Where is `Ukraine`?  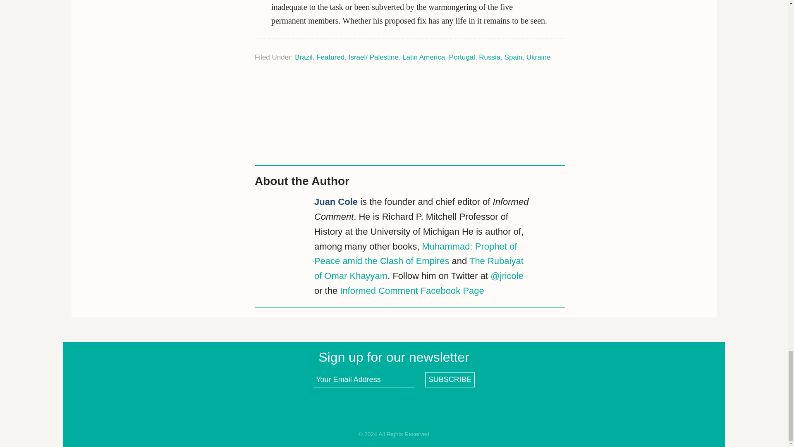
Ukraine is located at coordinates (538, 57).